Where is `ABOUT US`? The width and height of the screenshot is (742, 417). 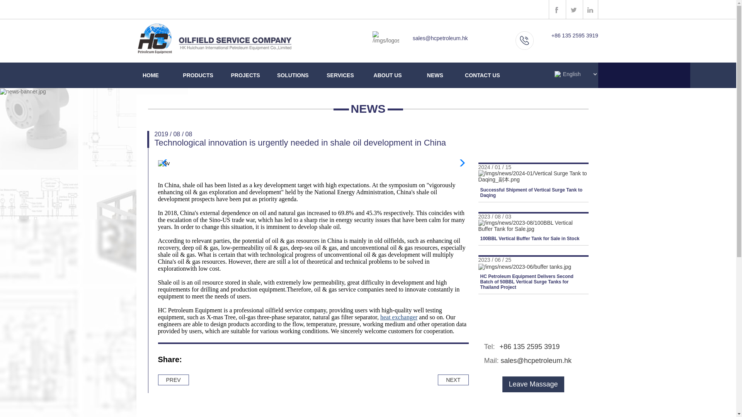
ABOUT US is located at coordinates (388, 73).